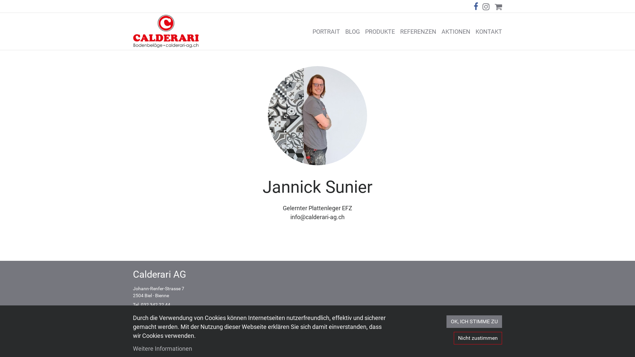 The width and height of the screenshot is (635, 357). Describe the element at coordinates (163, 348) in the screenshot. I see `Weitere Informationen` at that location.